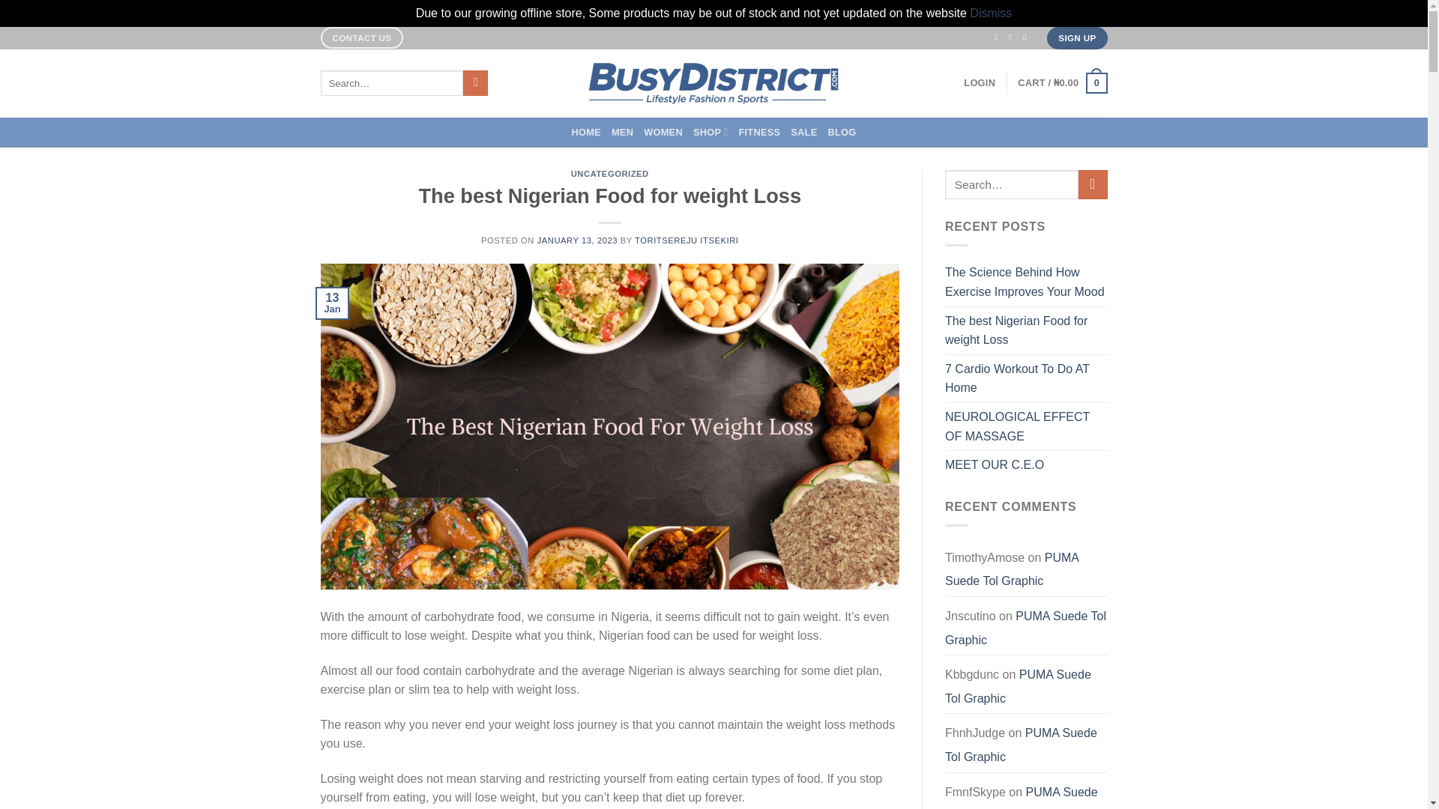 This screenshot has height=809, width=1439. What do you see at coordinates (711, 132) in the screenshot?
I see `SHOP` at bounding box center [711, 132].